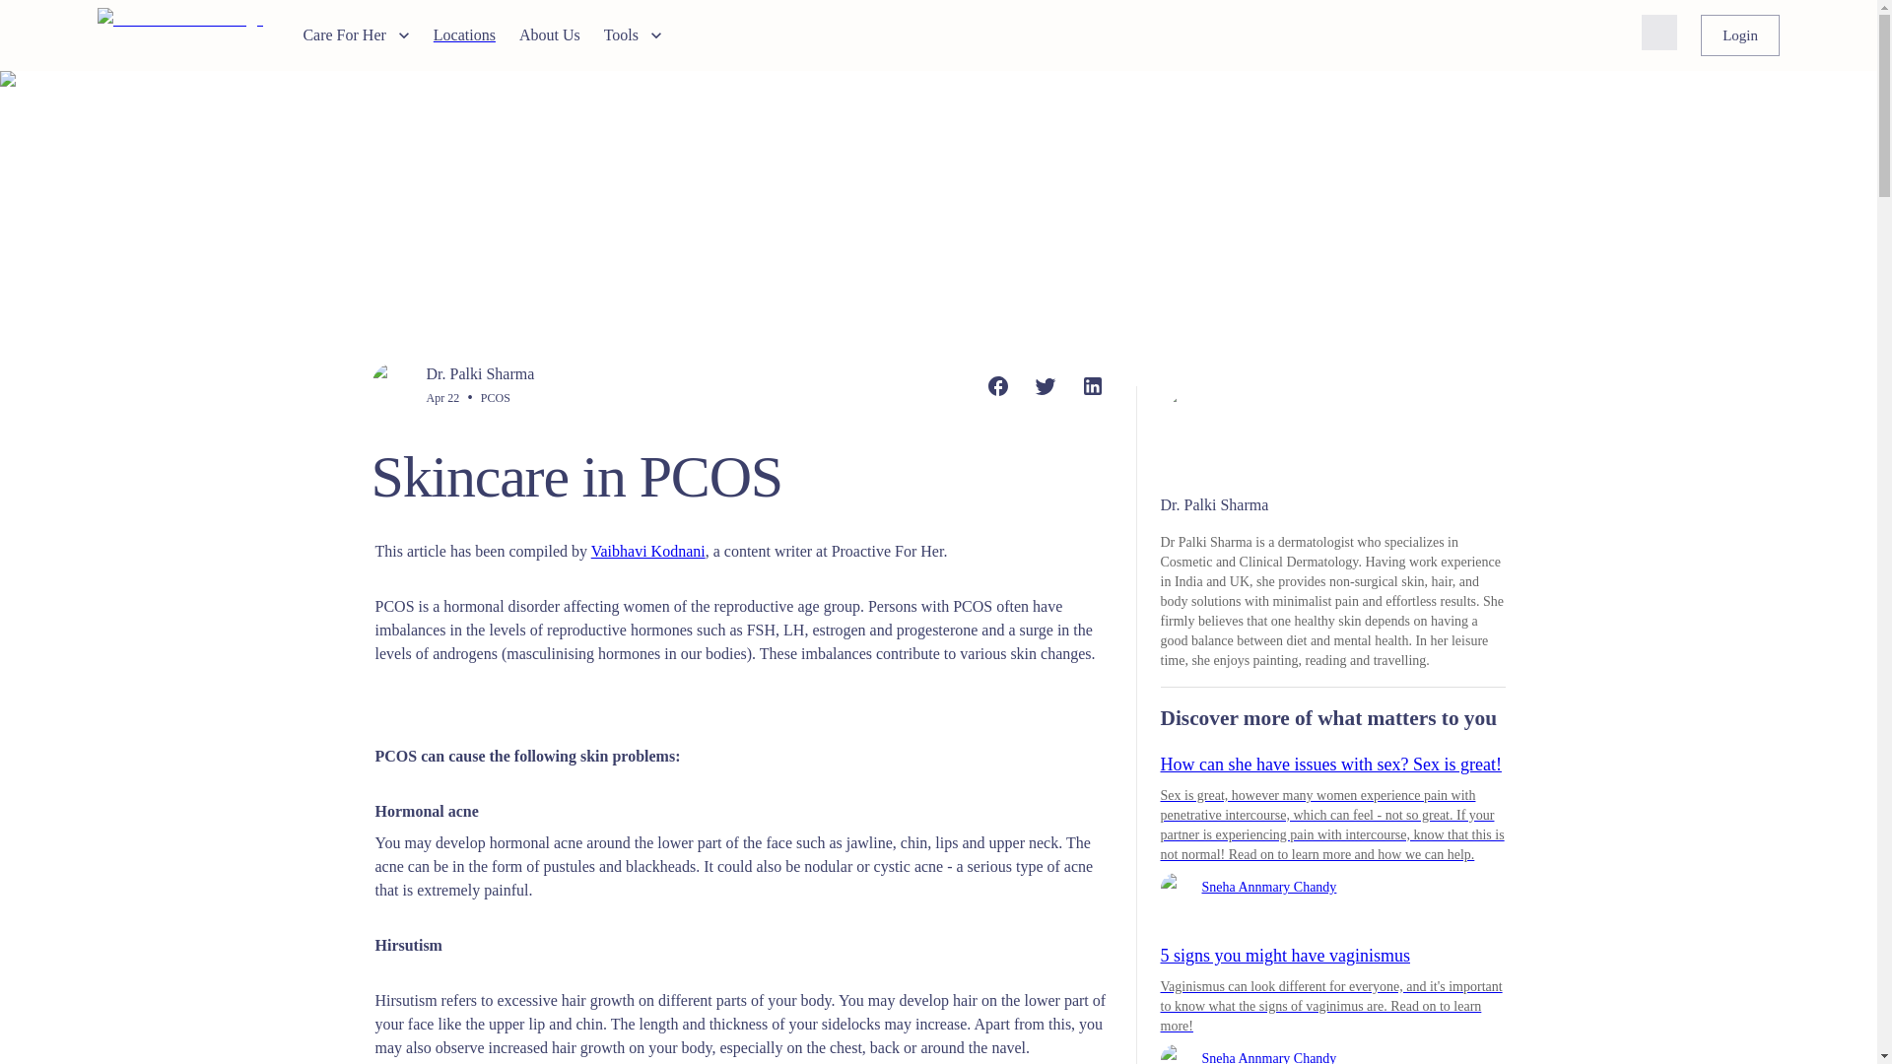 The height and width of the screenshot is (1064, 1892). Describe the element at coordinates (633, 34) in the screenshot. I see `Tools` at that location.